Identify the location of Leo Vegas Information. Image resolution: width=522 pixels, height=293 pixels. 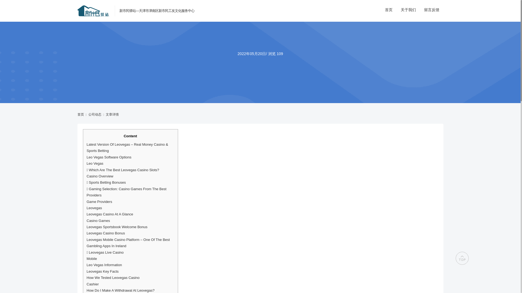
(104, 265).